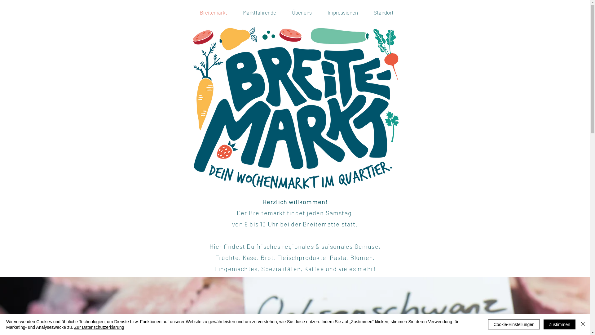 The image size is (595, 335). Describe the element at coordinates (560, 324) in the screenshot. I see `Zustimmen` at that location.